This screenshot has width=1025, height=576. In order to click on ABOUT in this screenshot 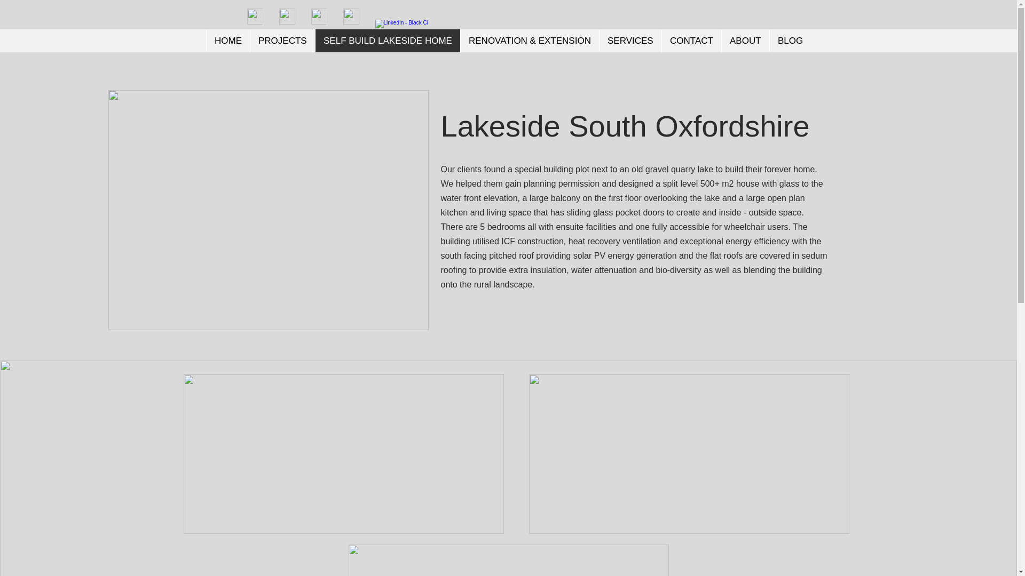, I will do `click(745, 41)`.